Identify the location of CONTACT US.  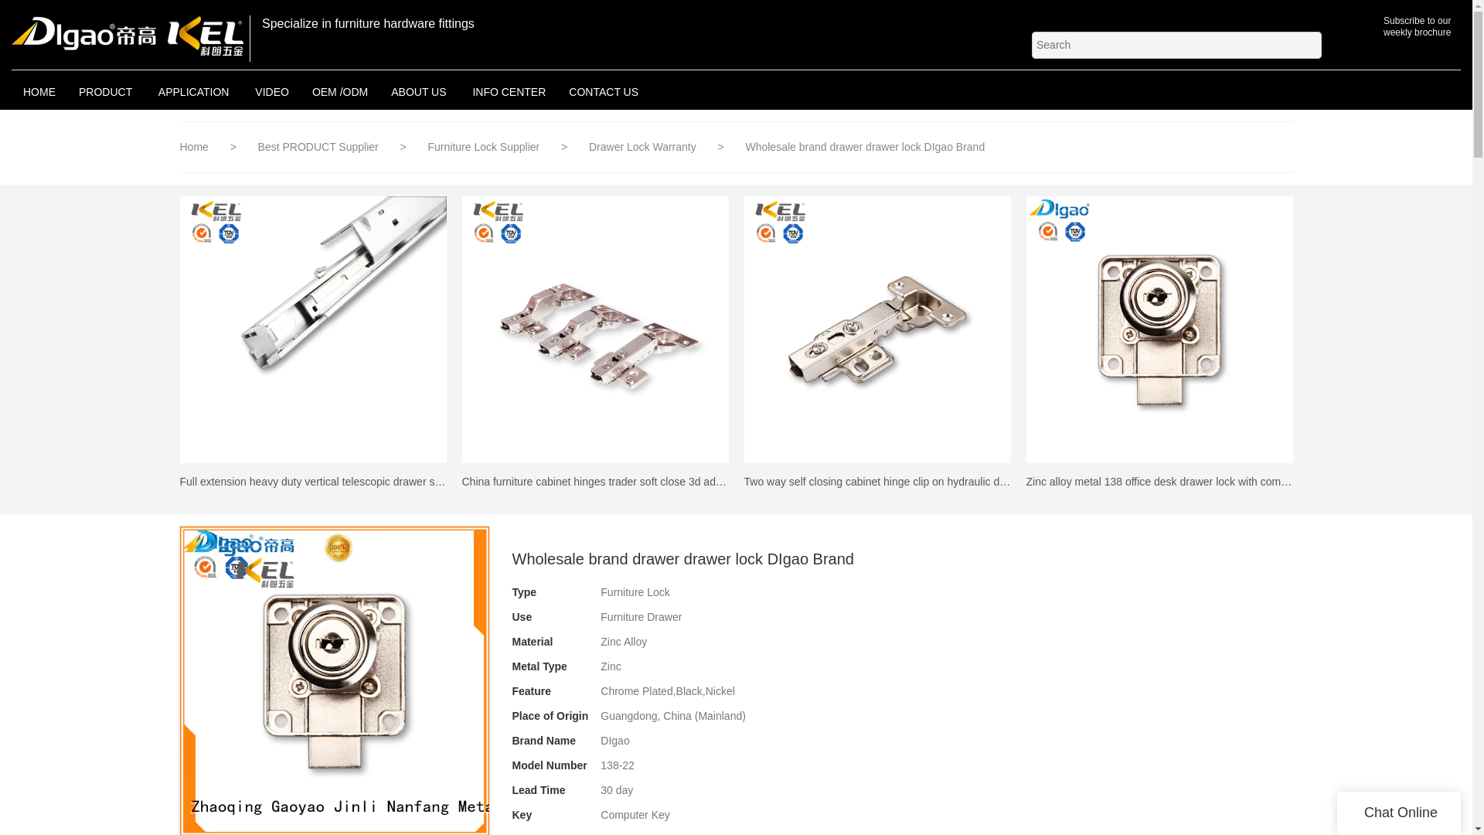
(603, 91).